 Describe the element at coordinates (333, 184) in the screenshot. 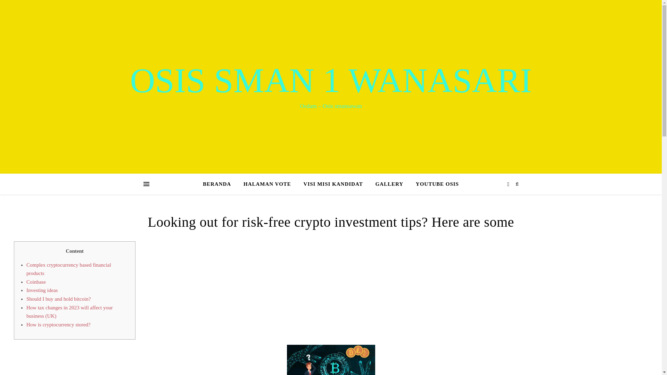

I see `VISI MISI KANDIDAT` at that location.